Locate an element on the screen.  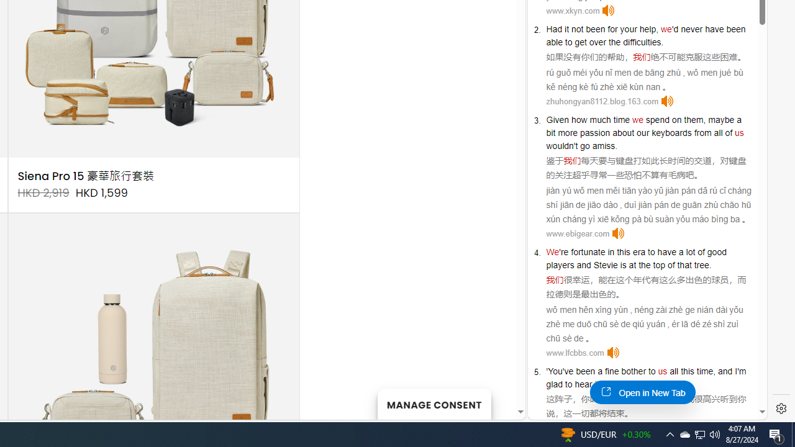
www.lfcbbs.com is located at coordinates (575, 353).